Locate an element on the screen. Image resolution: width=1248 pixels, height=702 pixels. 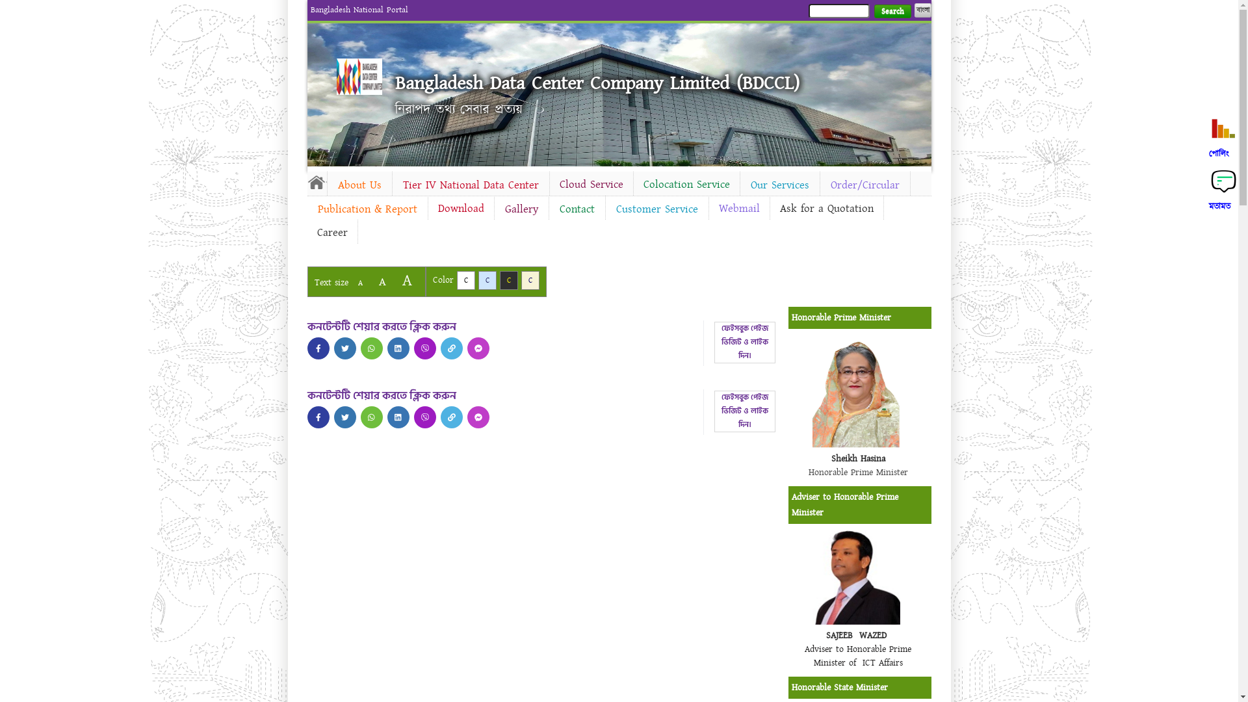
Customer Service is located at coordinates (657, 209).